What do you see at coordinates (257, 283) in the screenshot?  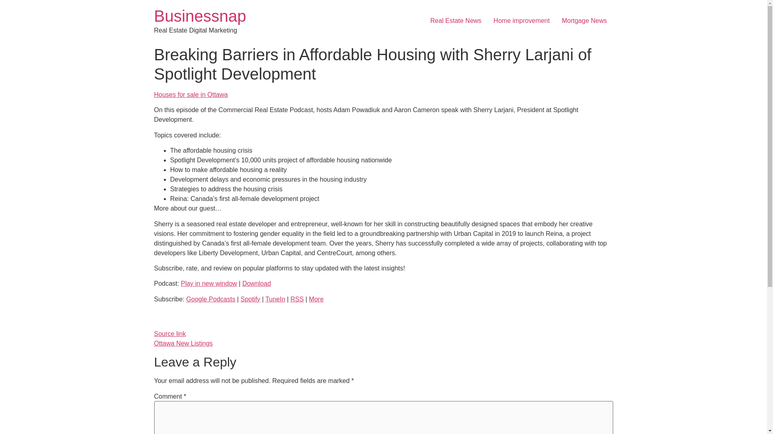 I see `Download` at bounding box center [257, 283].